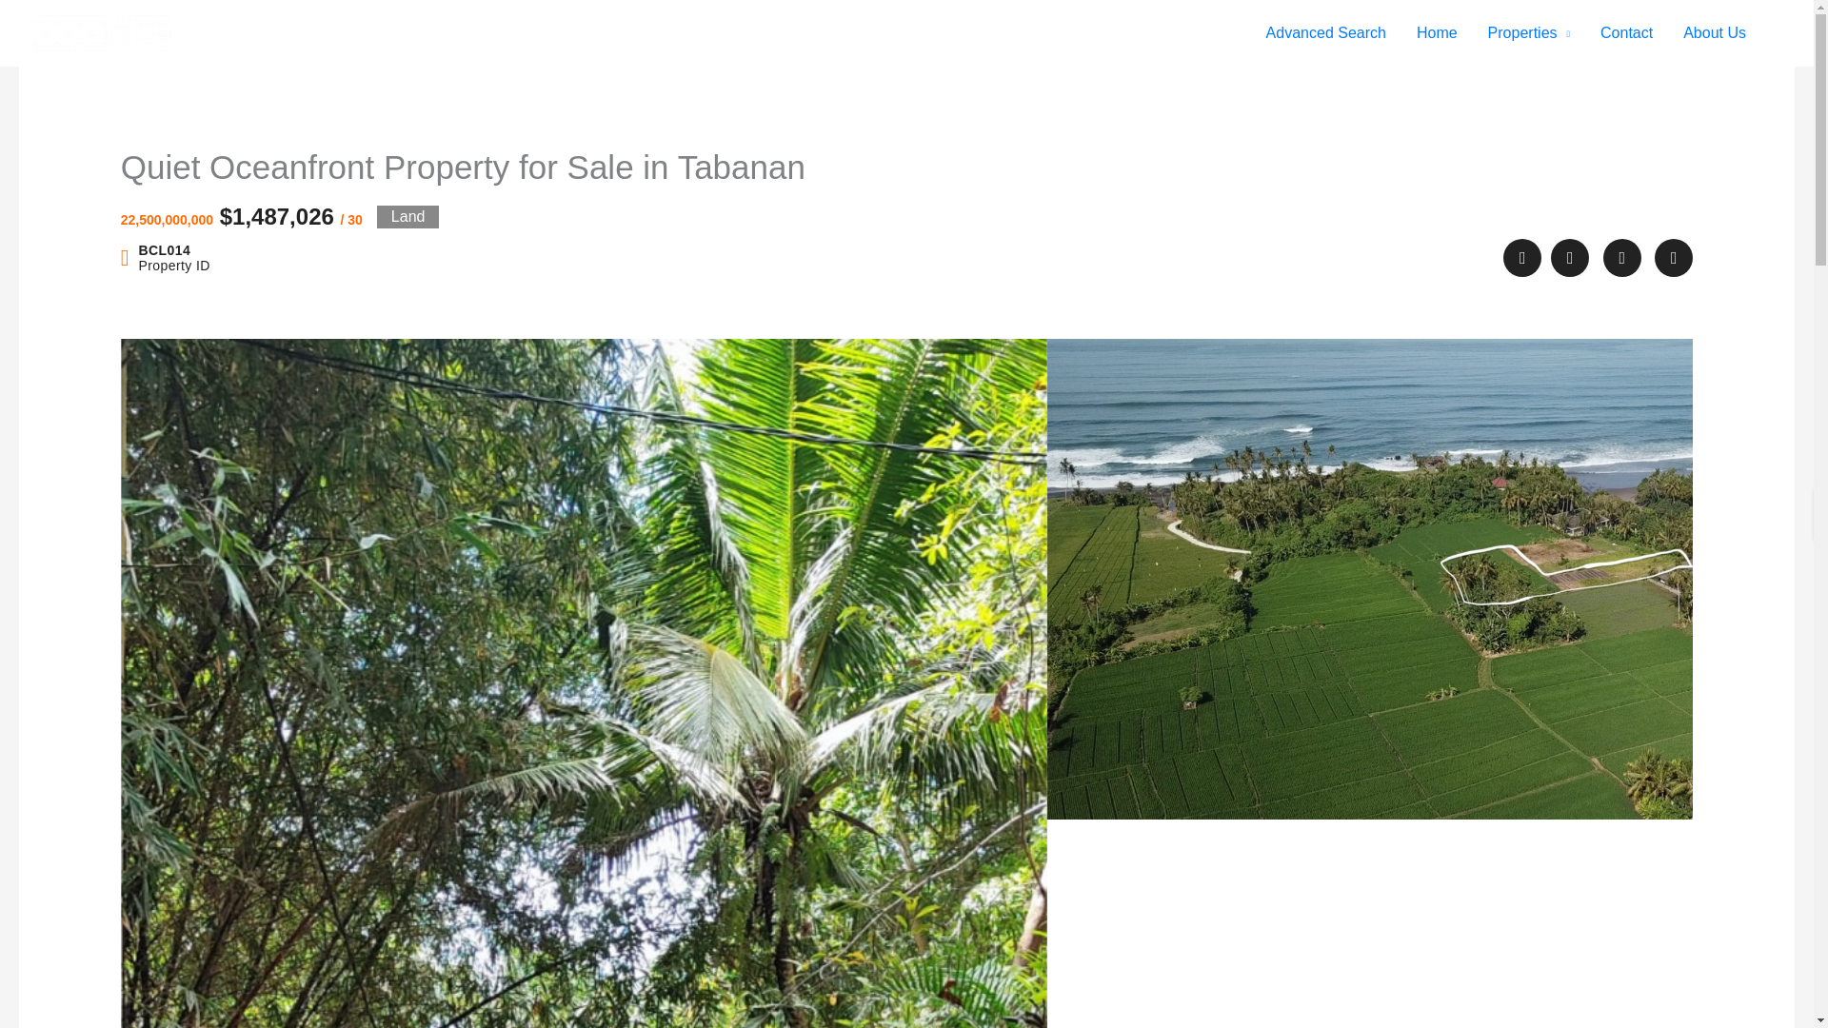 This screenshot has height=1028, width=1828. What do you see at coordinates (1325, 33) in the screenshot?
I see `Advanced Search` at bounding box center [1325, 33].